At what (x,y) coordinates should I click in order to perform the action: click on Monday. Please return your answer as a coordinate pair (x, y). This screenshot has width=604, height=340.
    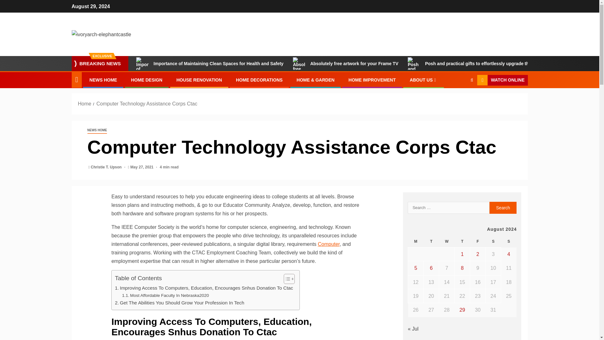
    Looking at the image, I should click on (416, 242).